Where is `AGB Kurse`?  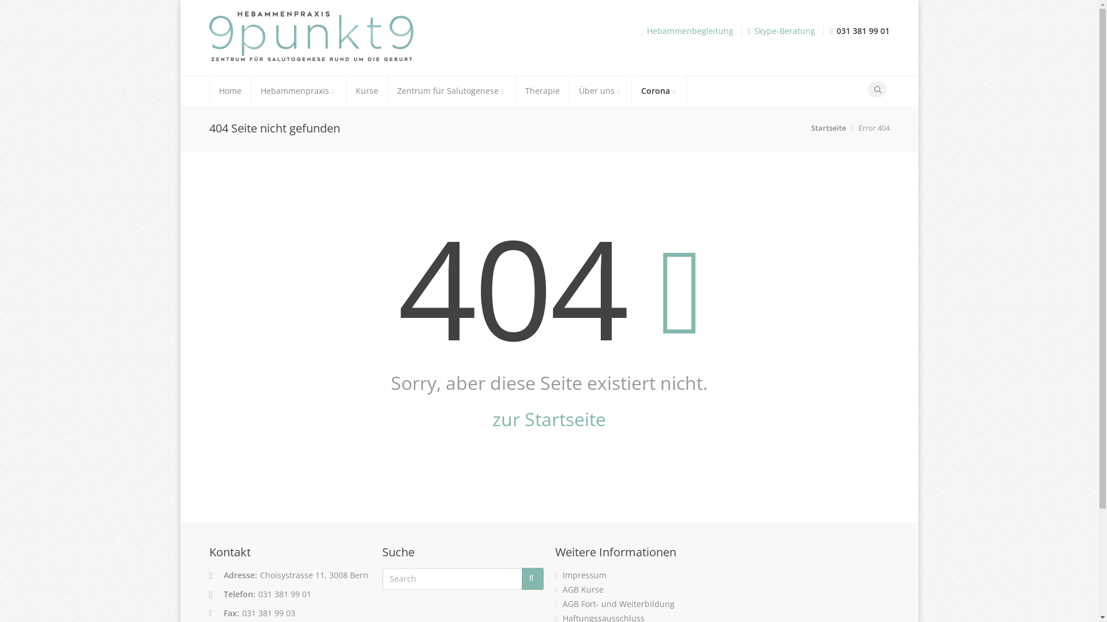 AGB Kurse is located at coordinates (583, 590).